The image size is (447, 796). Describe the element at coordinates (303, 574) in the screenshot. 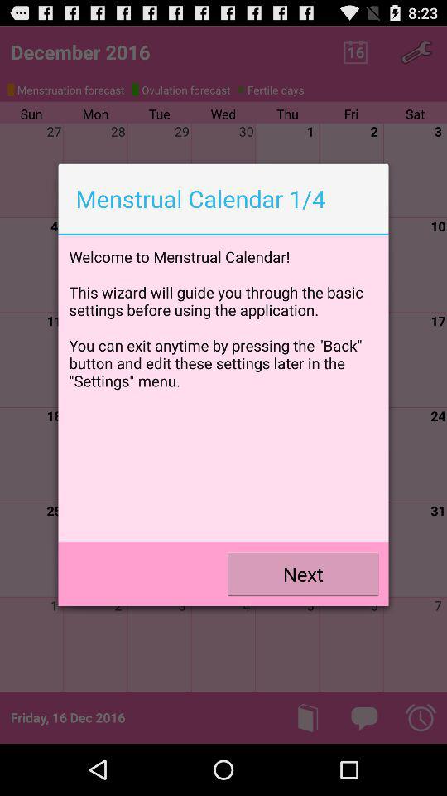

I see `jump to the next icon` at that location.